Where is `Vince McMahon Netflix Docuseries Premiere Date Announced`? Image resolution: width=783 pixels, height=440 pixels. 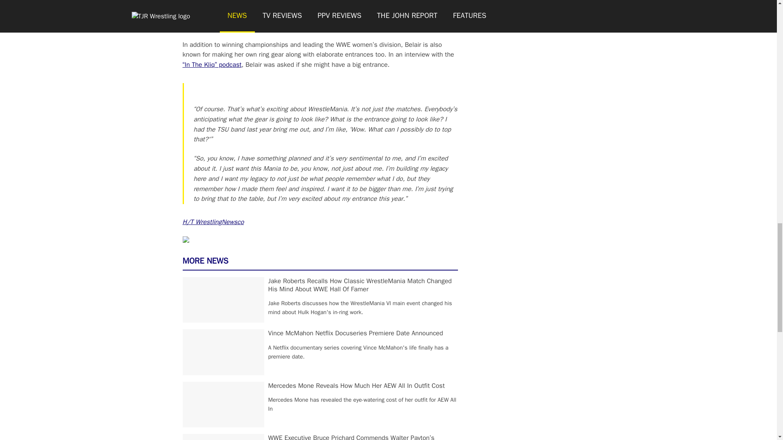 Vince McMahon Netflix Docuseries Premiere Date Announced is located at coordinates (356, 333).